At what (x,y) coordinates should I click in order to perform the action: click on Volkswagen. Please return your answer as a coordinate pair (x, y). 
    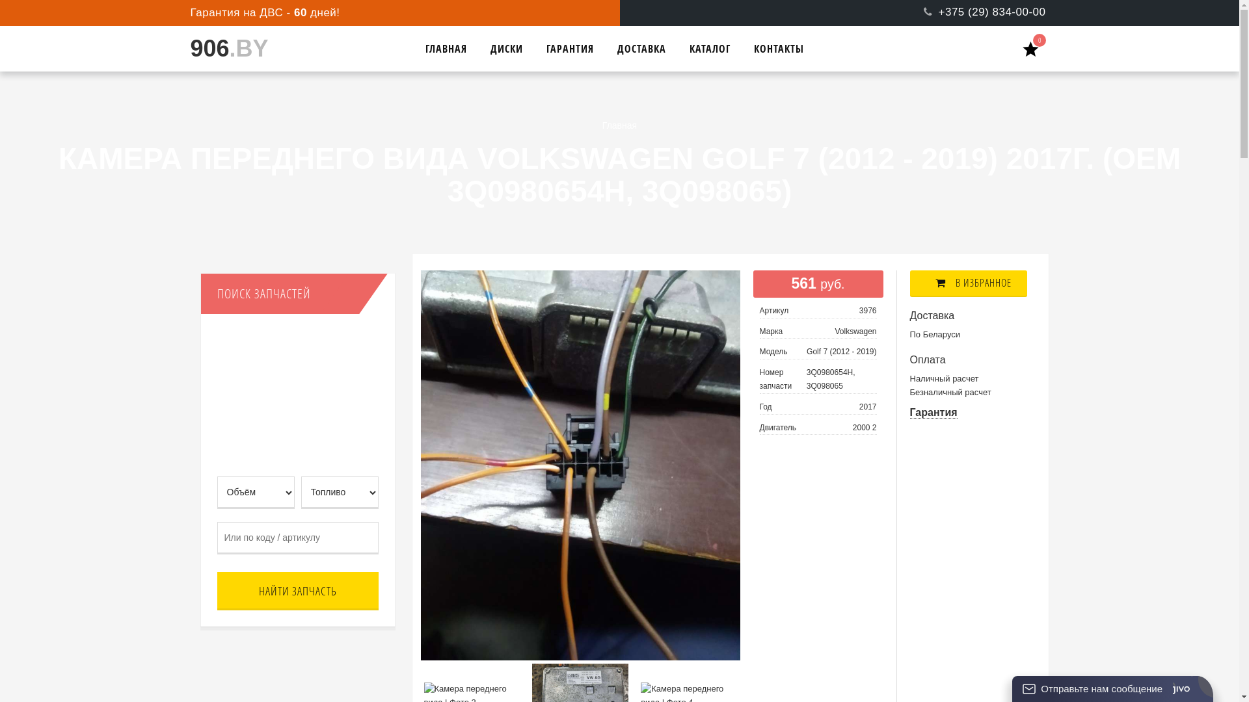
    Looking at the image, I should click on (855, 331).